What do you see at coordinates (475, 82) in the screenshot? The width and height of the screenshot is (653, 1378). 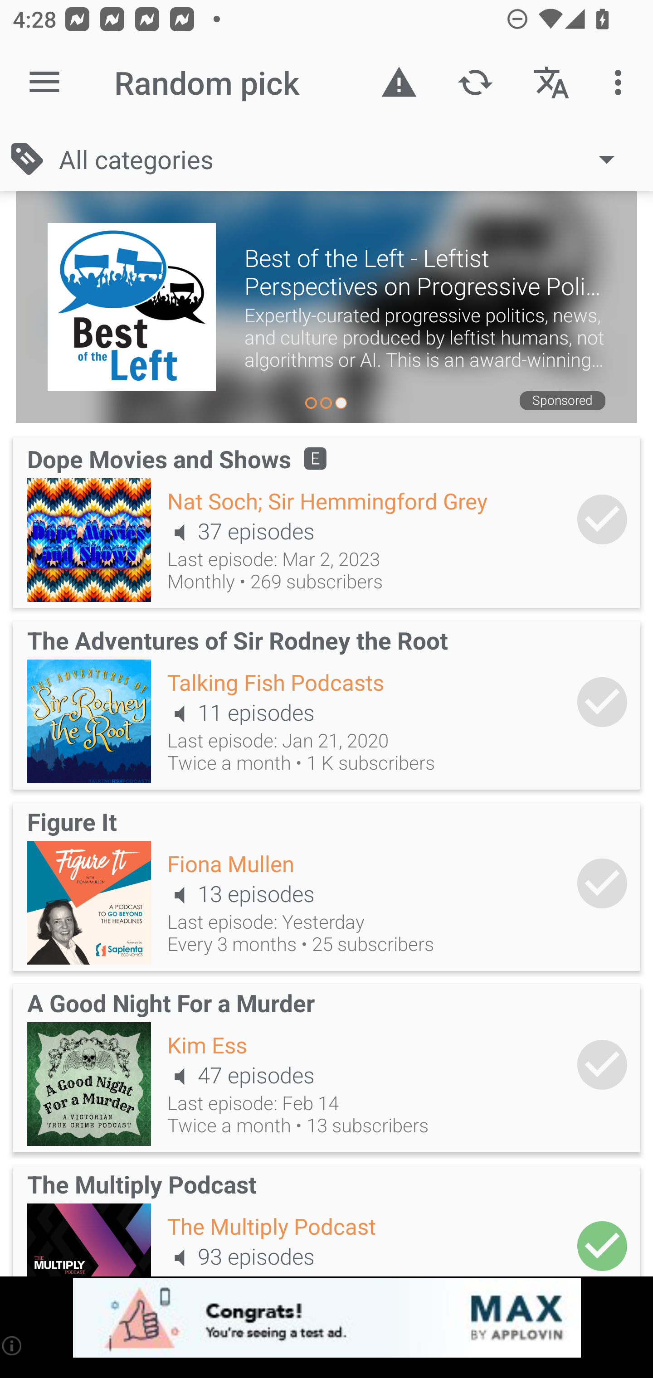 I see `Update top podcasts list` at bounding box center [475, 82].